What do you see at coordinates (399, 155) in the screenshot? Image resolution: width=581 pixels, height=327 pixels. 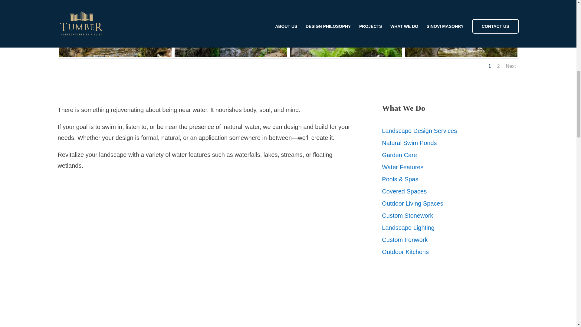 I see `Garden Care` at bounding box center [399, 155].